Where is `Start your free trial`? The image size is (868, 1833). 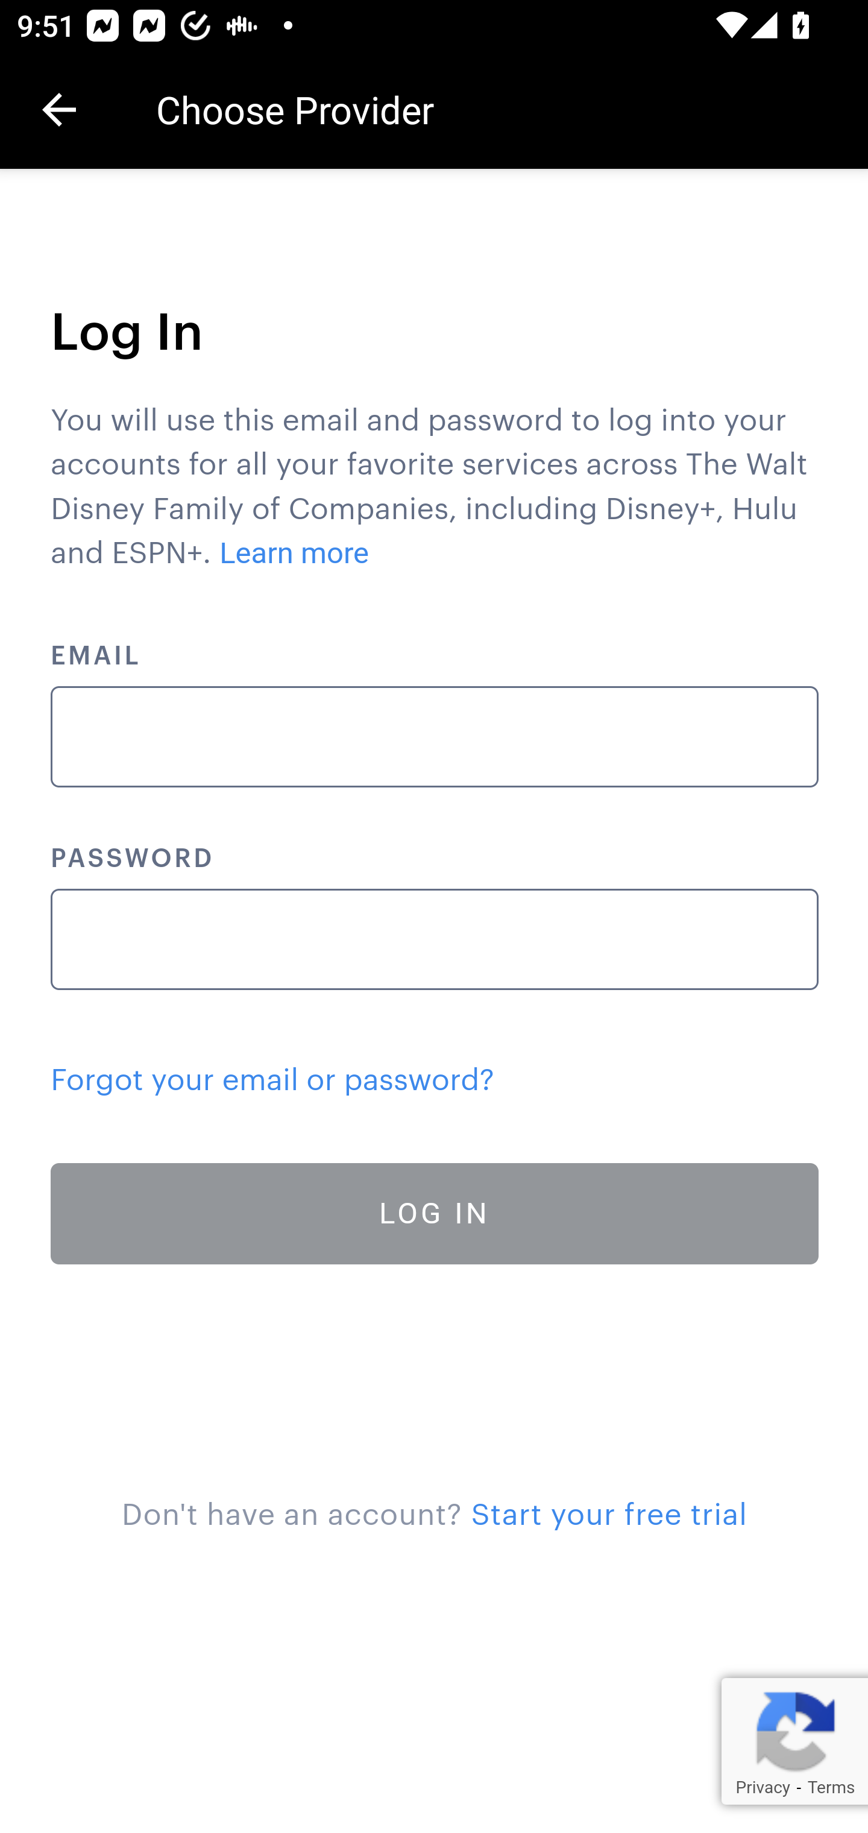
Start your free trial is located at coordinates (609, 1515).